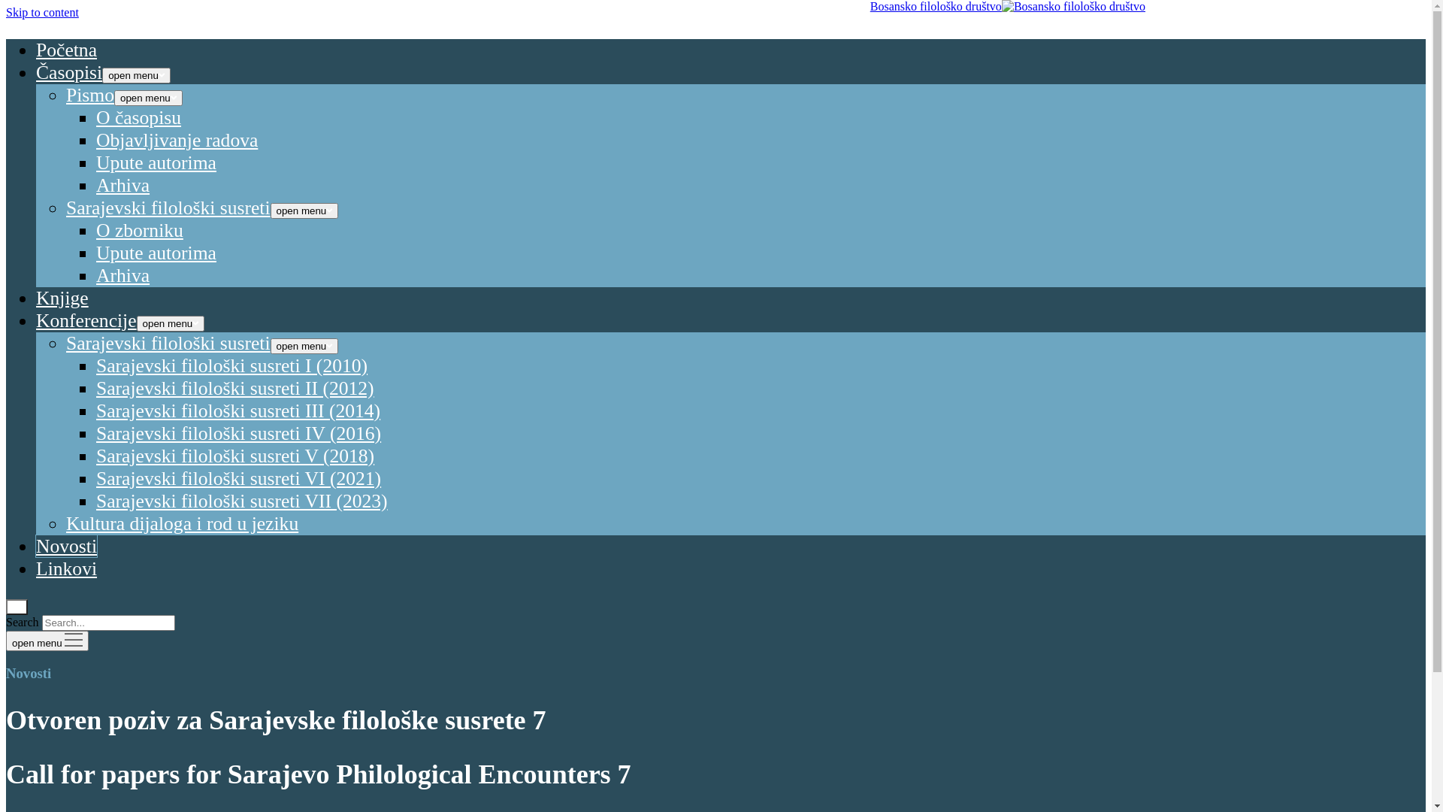  I want to click on open menu, so click(149, 98).